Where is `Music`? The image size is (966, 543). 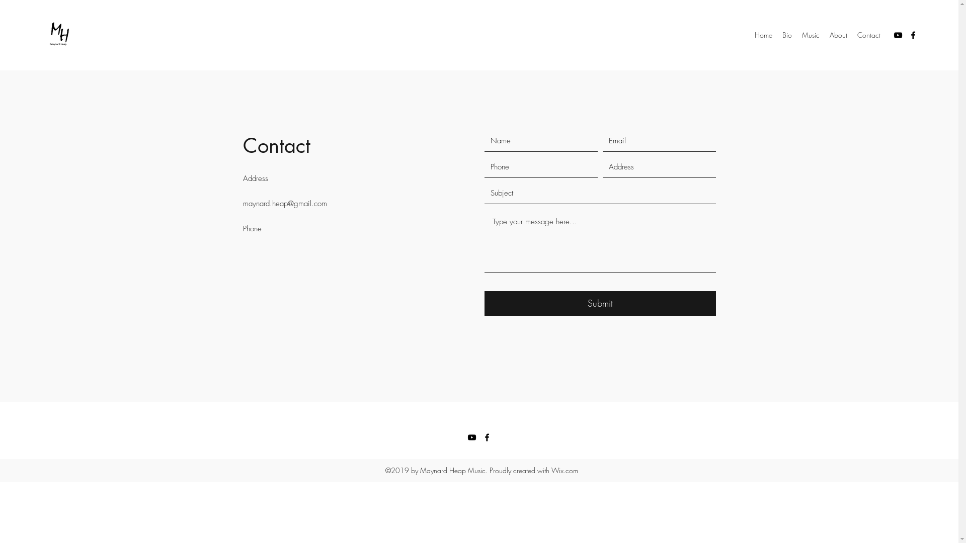 Music is located at coordinates (811, 35).